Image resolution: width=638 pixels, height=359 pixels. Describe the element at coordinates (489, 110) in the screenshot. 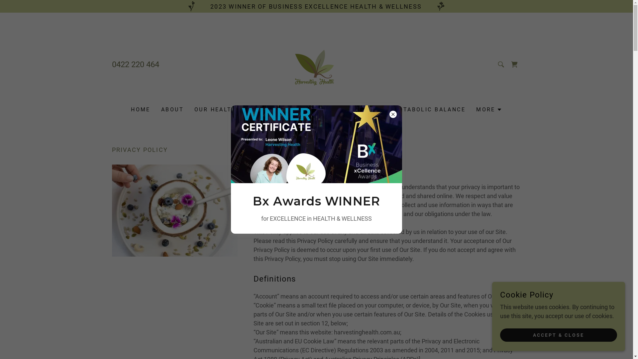

I see `MORE` at that location.